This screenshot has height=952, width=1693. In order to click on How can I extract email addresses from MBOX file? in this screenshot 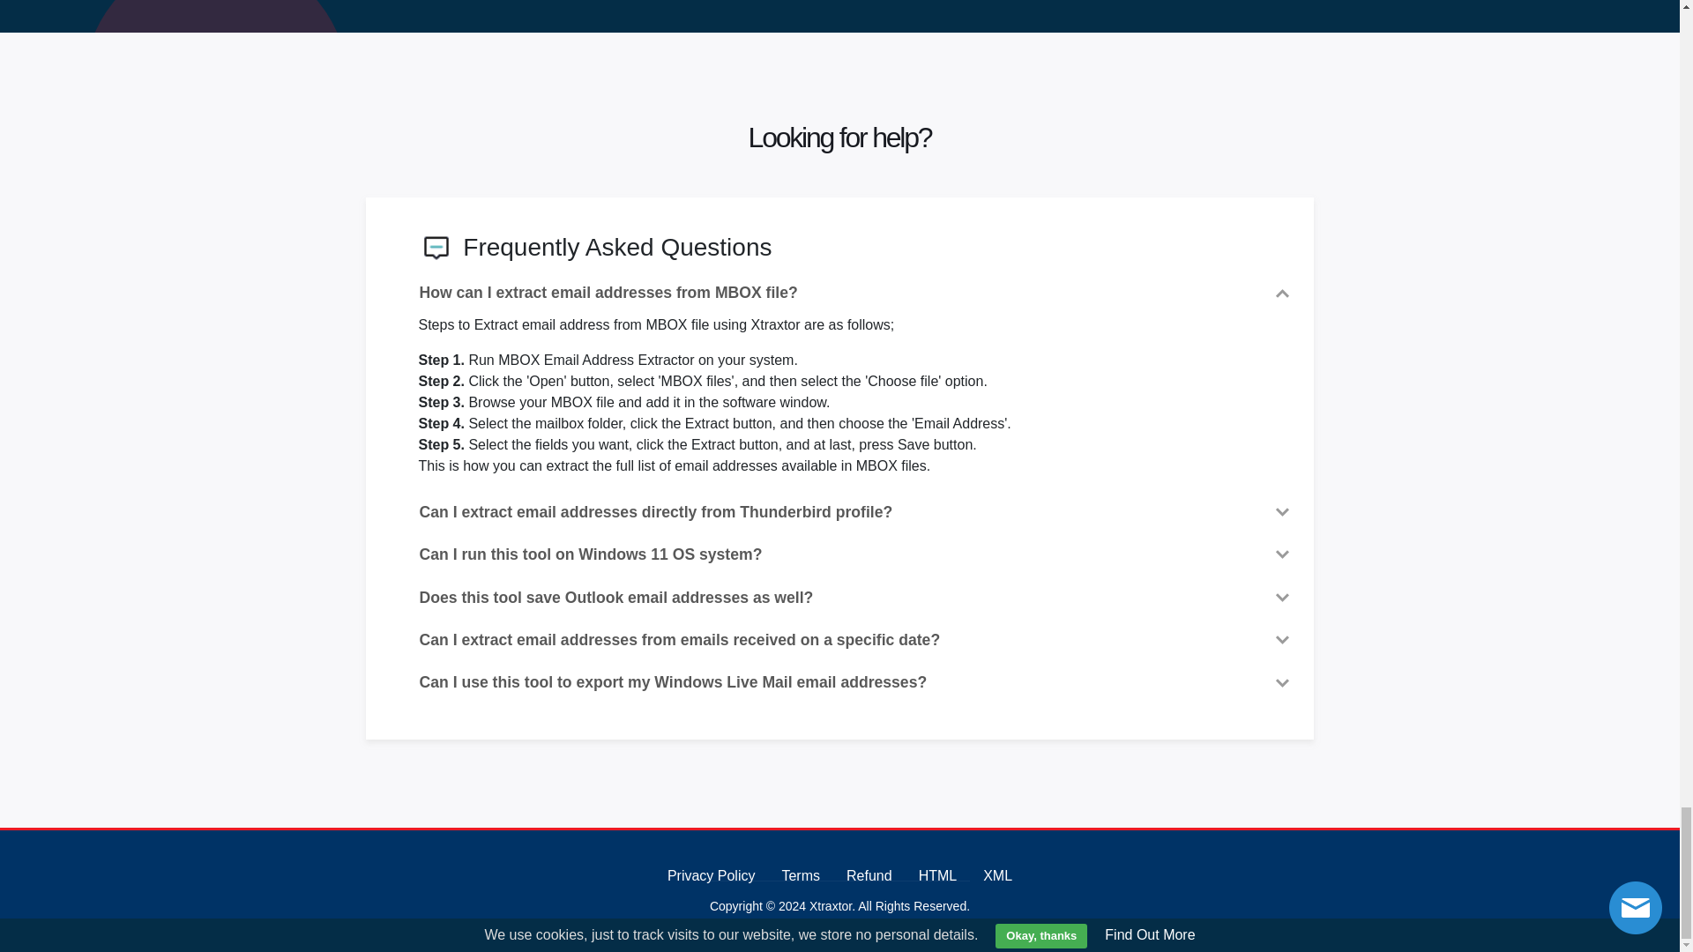, I will do `click(855, 293)`.